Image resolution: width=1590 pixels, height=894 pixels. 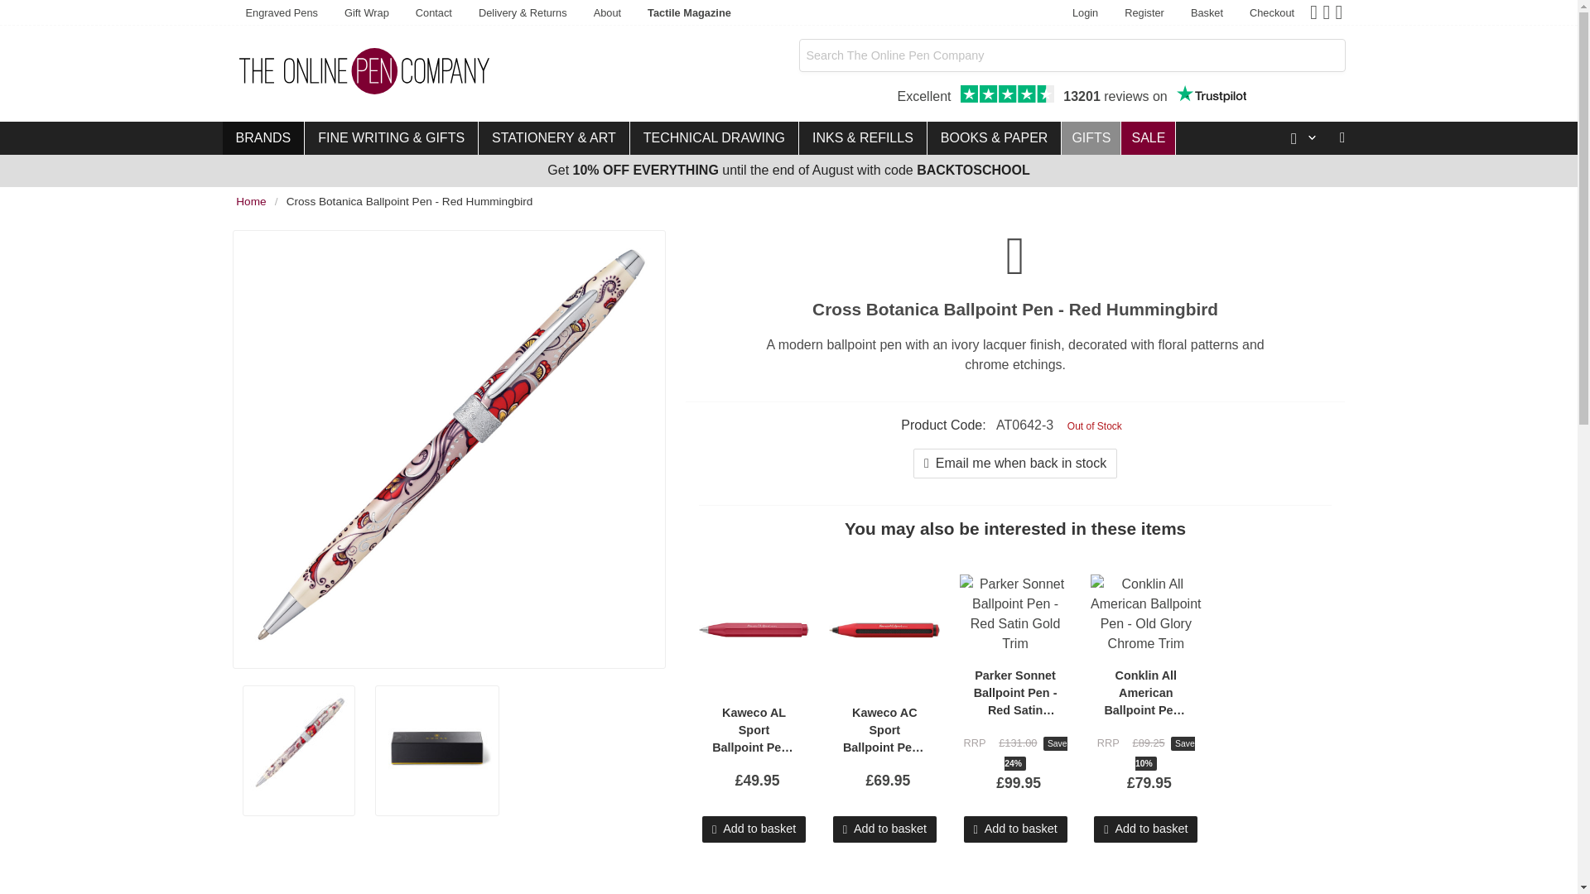 What do you see at coordinates (1072, 96) in the screenshot?
I see `Basket` at bounding box center [1072, 96].